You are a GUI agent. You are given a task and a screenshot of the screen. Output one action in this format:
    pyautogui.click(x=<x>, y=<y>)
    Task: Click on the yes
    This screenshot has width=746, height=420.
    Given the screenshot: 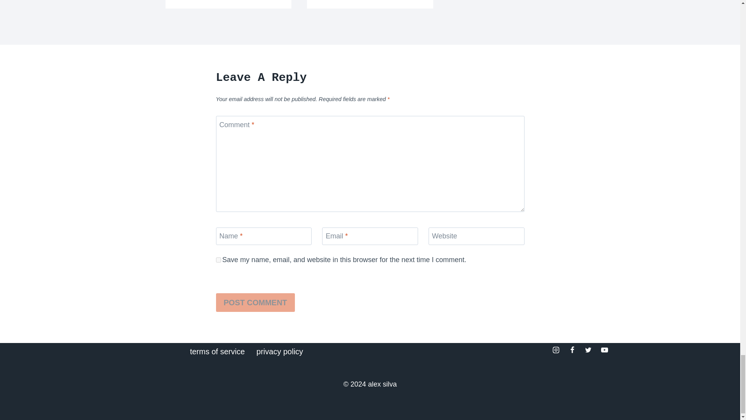 What is the action you would take?
    pyautogui.click(x=218, y=260)
    